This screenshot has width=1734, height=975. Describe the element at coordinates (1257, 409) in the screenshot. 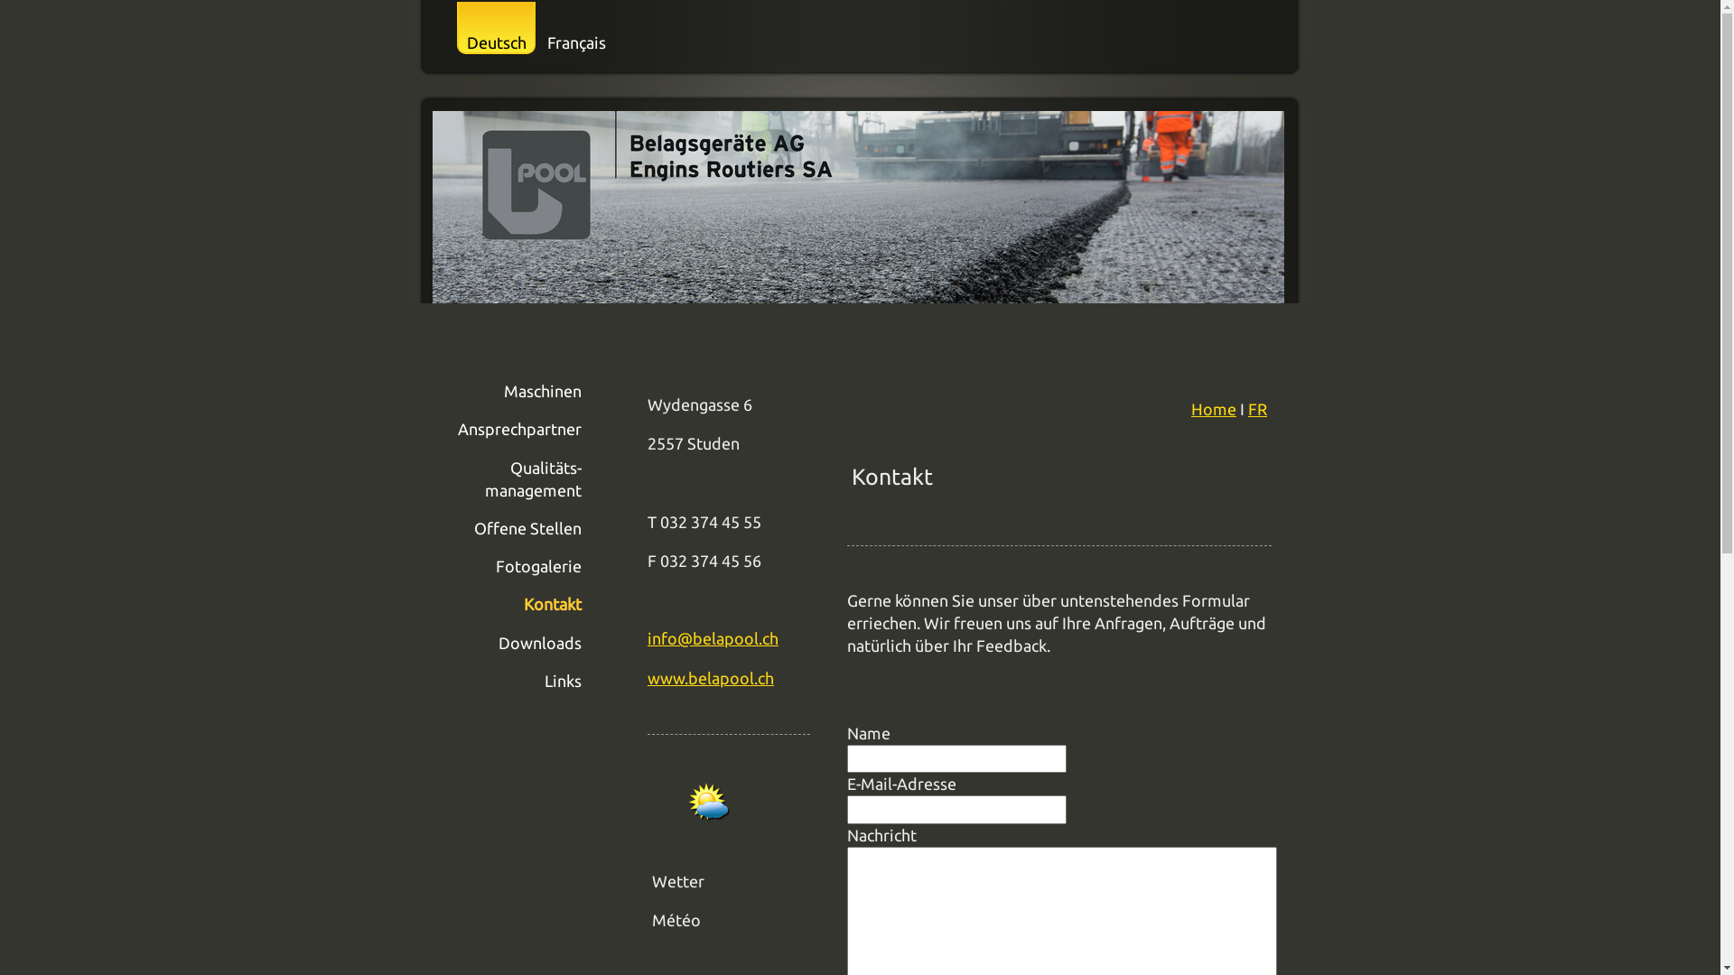

I see `FR` at that location.